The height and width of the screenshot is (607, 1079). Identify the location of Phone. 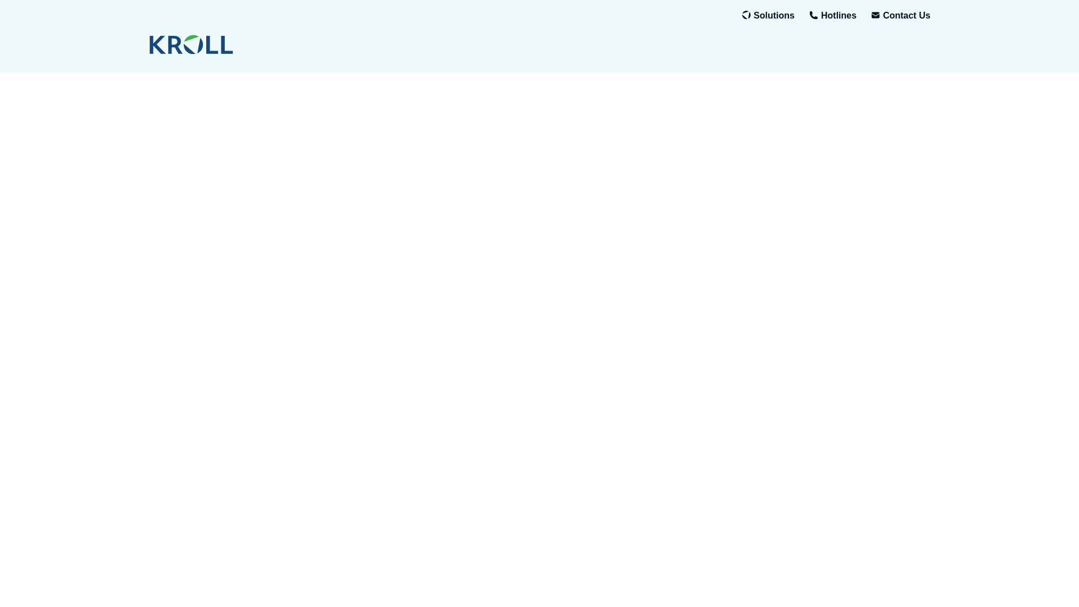
(838, 16).